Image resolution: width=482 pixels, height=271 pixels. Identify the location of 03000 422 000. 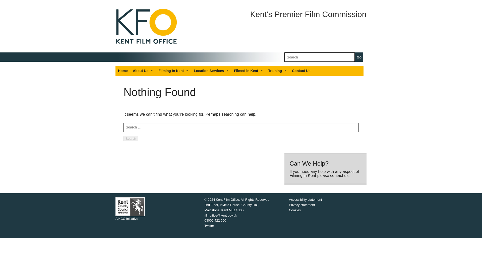
(215, 220).